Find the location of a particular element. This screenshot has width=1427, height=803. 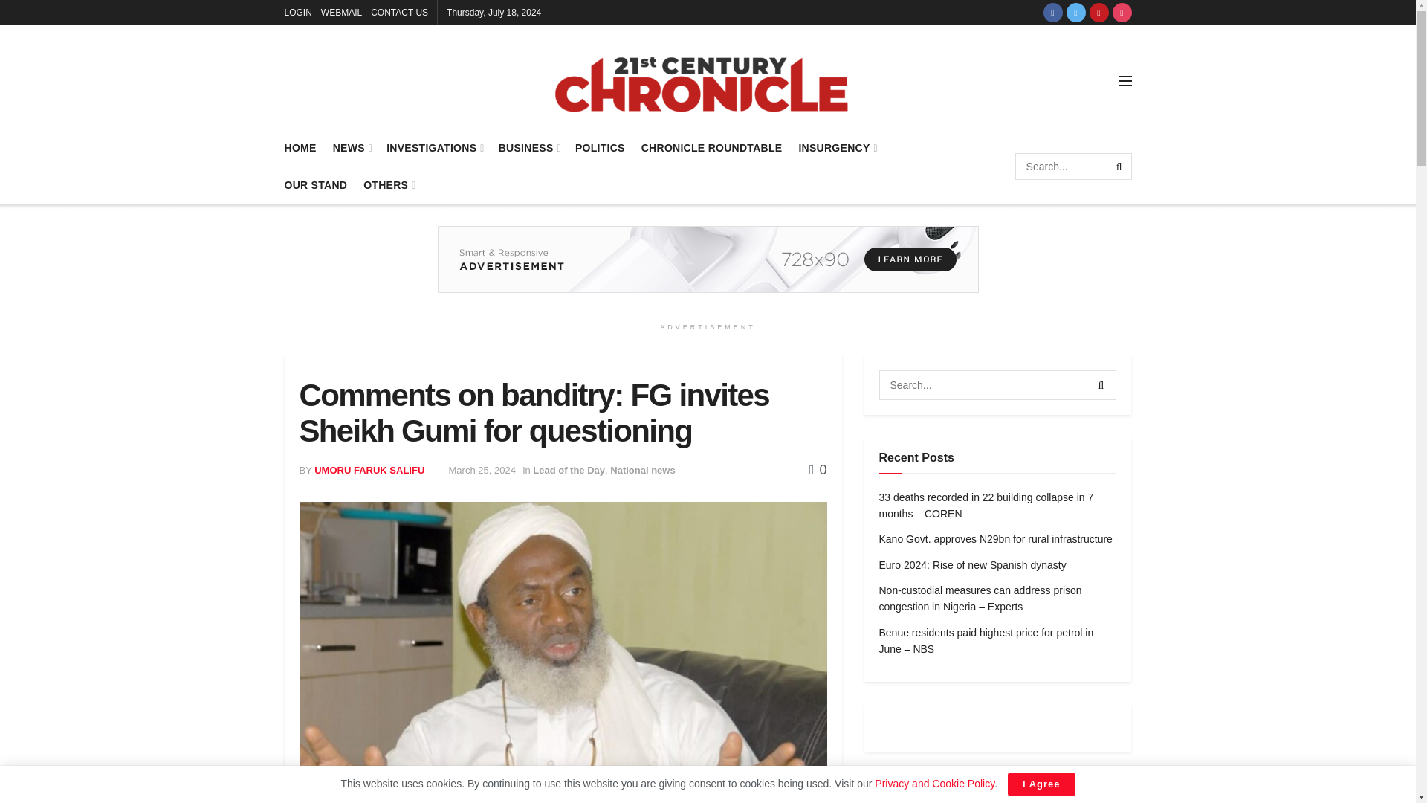

BUSINESS is located at coordinates (528, 147).